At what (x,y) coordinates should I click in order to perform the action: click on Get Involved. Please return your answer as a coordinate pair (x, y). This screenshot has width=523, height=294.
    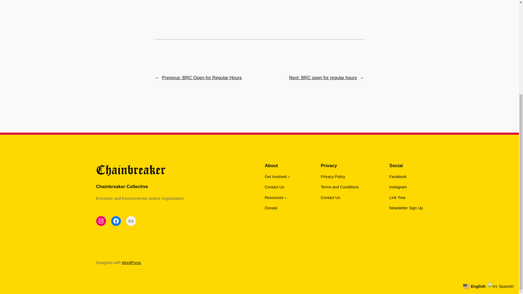
    Looking at the image, I should click on (276, 176).